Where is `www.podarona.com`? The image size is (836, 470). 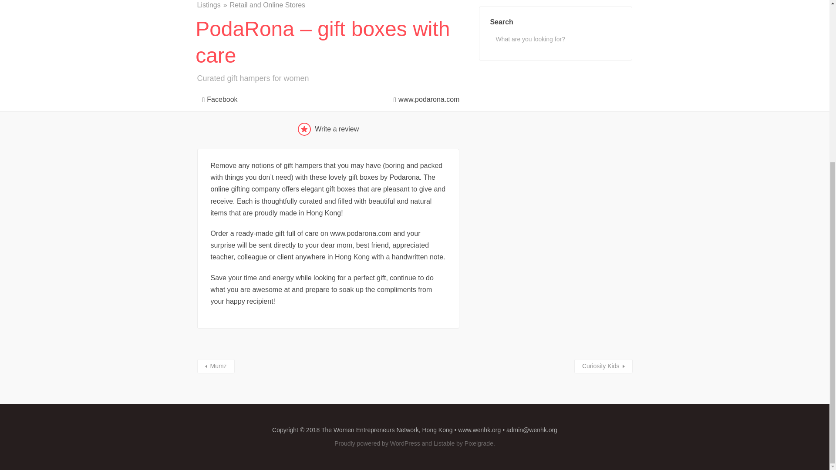 www.podarona.com is located at coordinates (424, 97).